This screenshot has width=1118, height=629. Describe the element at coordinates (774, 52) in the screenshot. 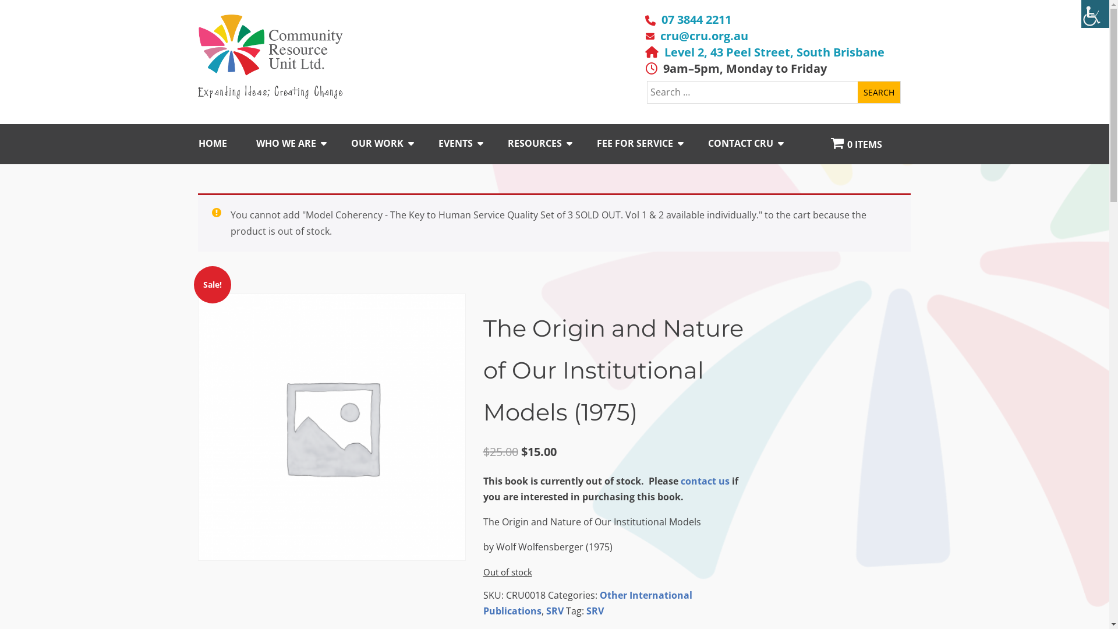

I see `Level 2, 43 Peel Street, South Brisbane` at that location.